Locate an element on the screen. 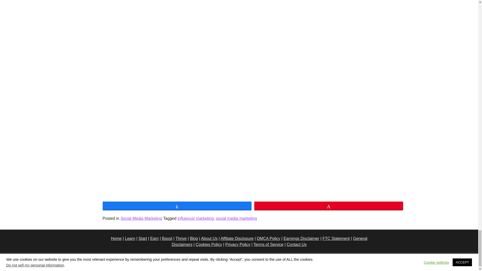  General Disclaimers is located at coordinates (269, 241).